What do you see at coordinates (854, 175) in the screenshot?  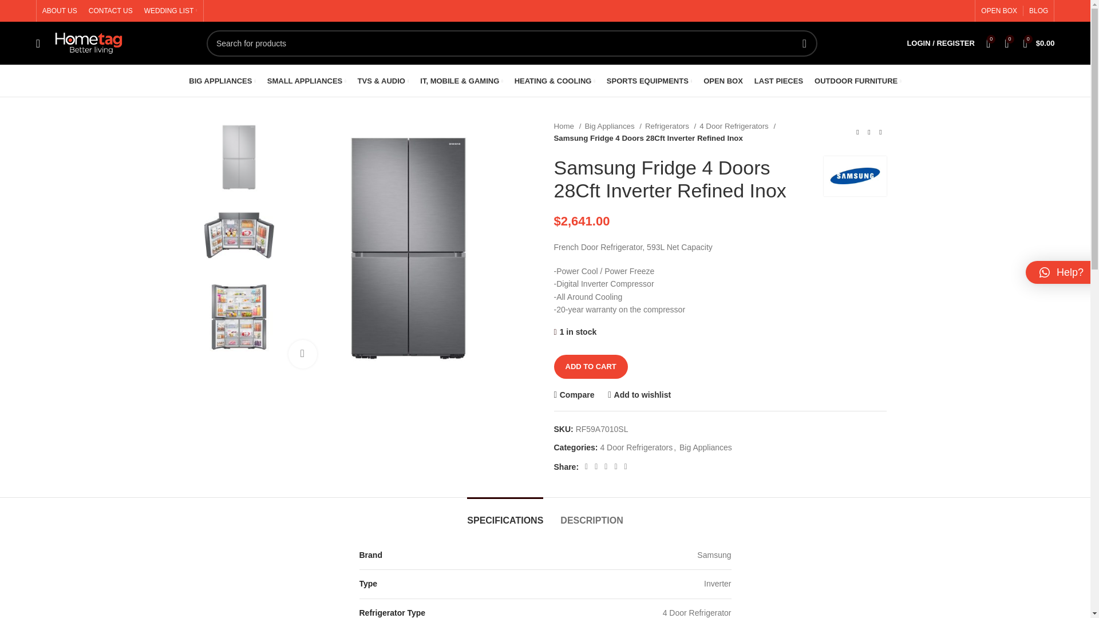 I see `Samsung` at bounding box center [854, 175].